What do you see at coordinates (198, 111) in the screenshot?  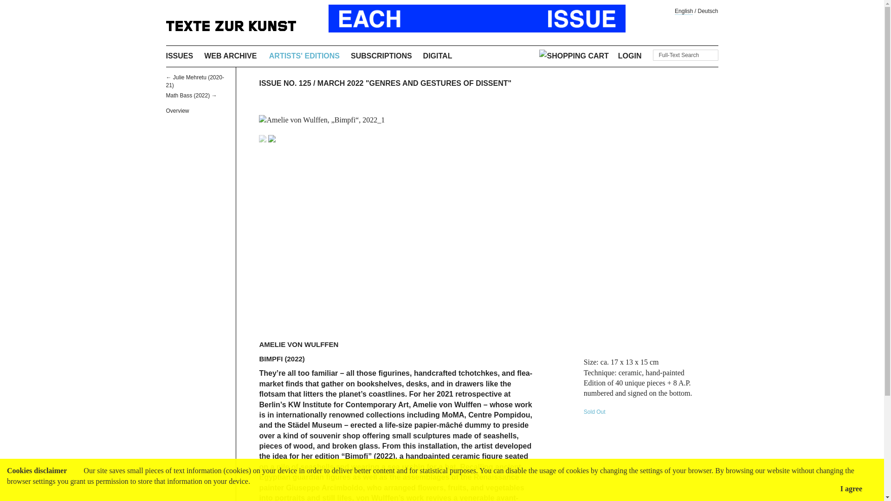 I see `Overview` at bounding box center [198, 111].